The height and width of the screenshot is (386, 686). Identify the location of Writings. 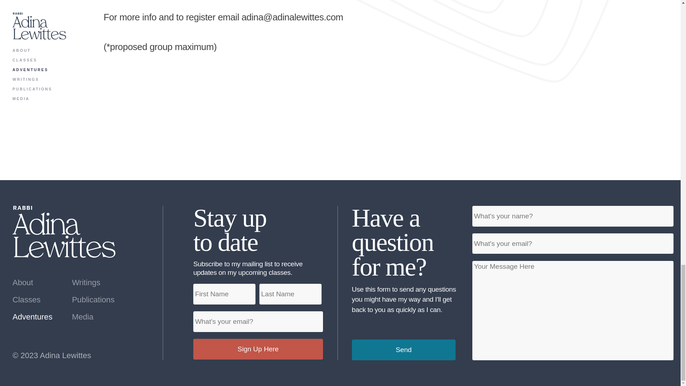
(99, 282).